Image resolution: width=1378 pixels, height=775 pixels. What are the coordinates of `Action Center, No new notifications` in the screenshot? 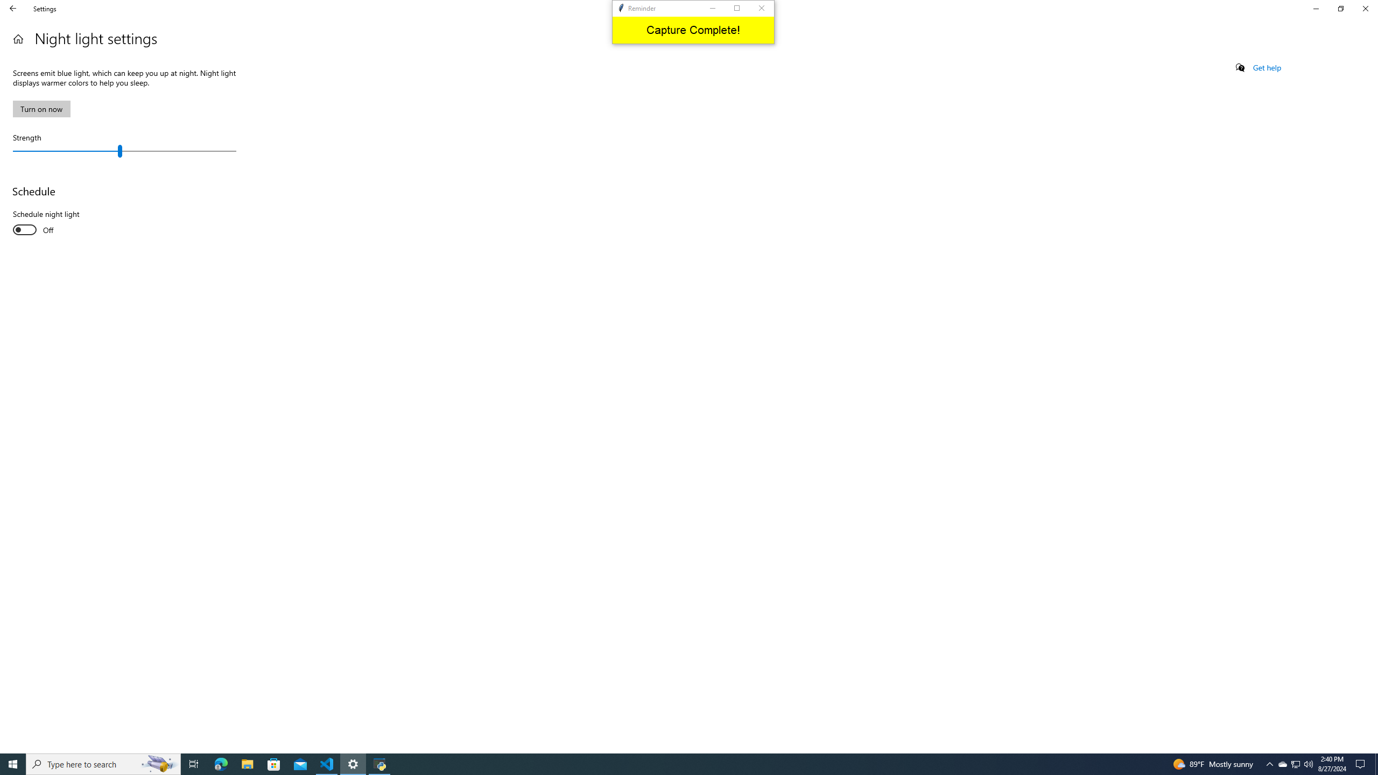 It's located at (1362, 764).